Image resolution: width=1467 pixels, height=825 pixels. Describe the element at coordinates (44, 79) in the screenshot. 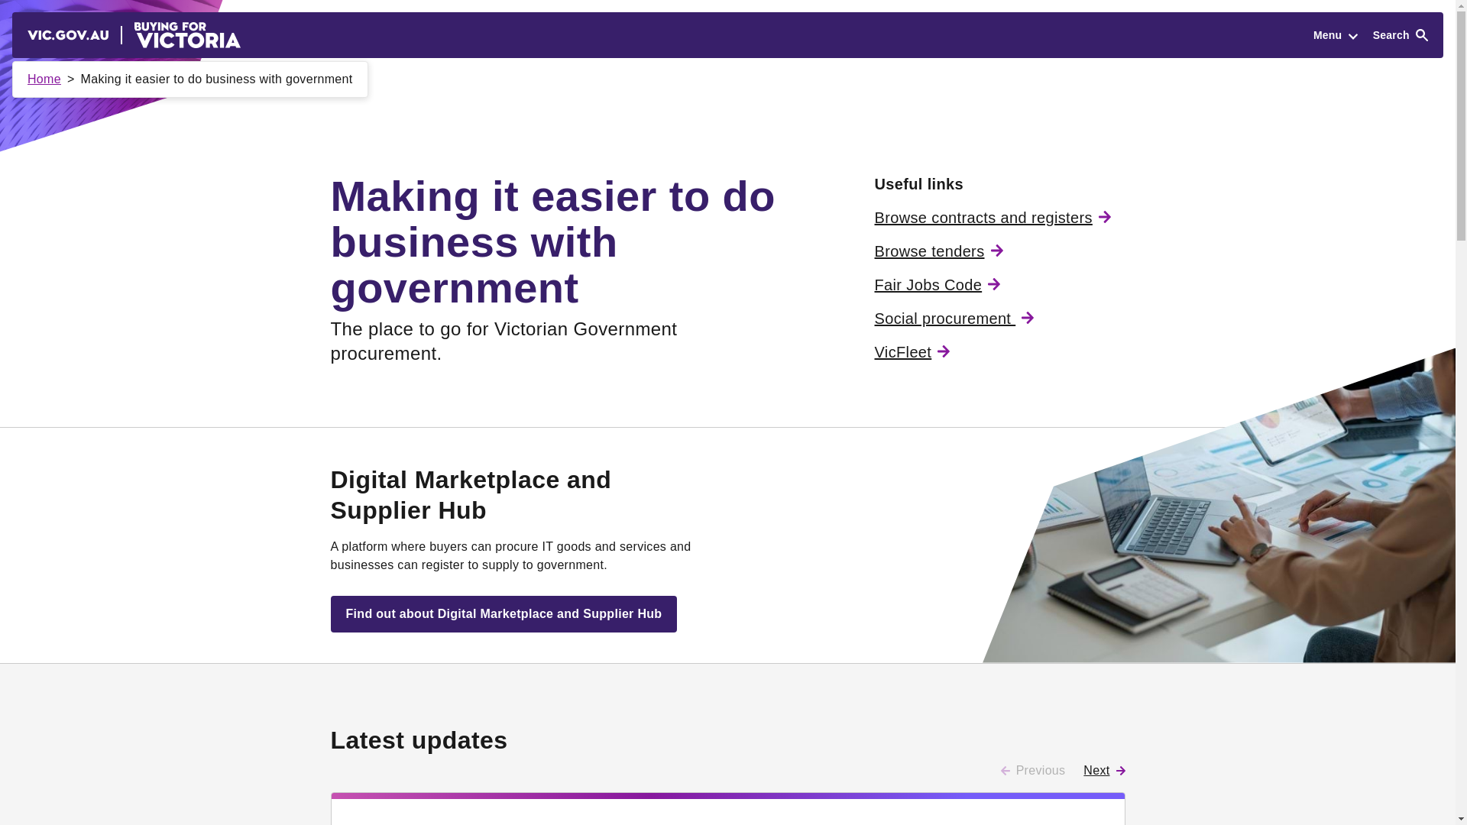

I see `Home` at that location.